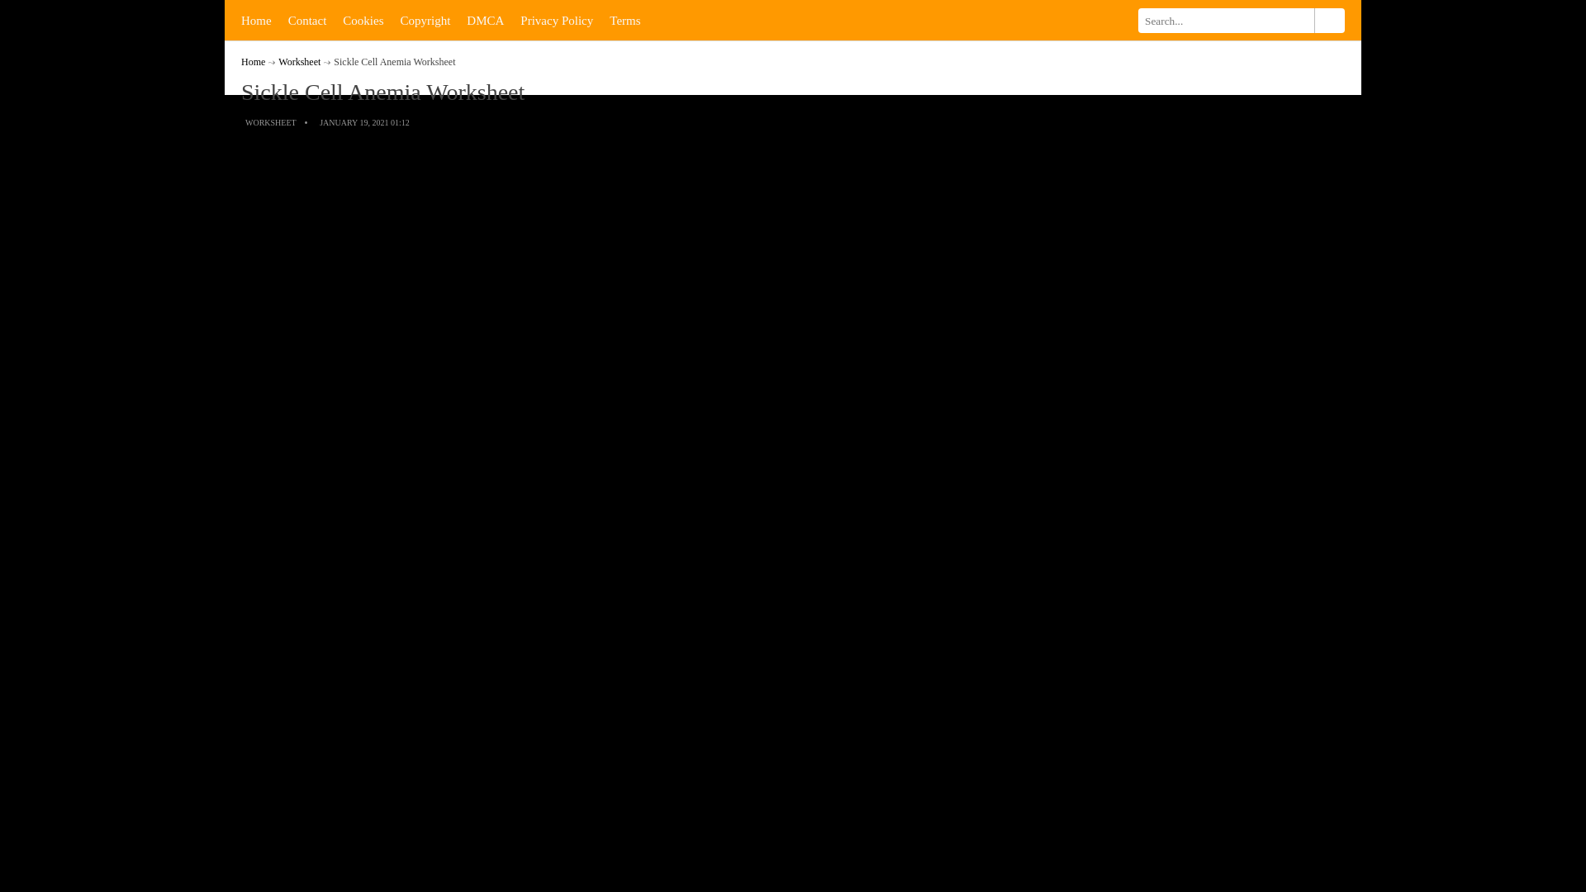  I want to click on DMCA, so click(485, 20).